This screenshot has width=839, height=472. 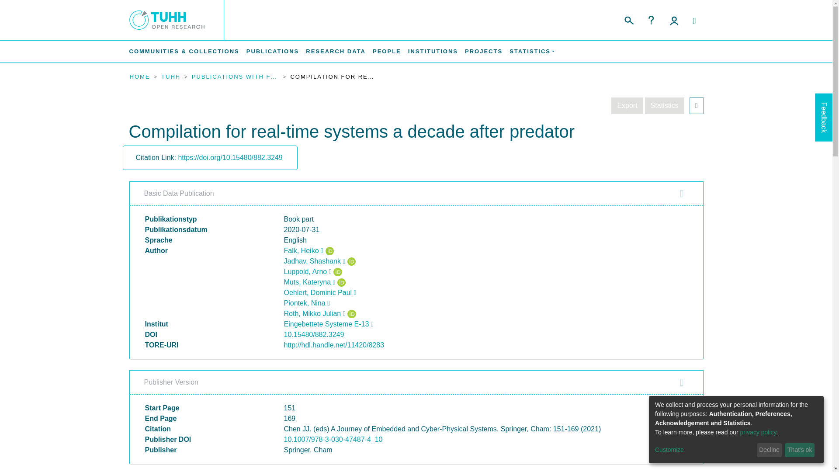 What do you see at coordinates (694, 21) in the screenshot?
I see `Language switch` at bounding box center [694, 21].